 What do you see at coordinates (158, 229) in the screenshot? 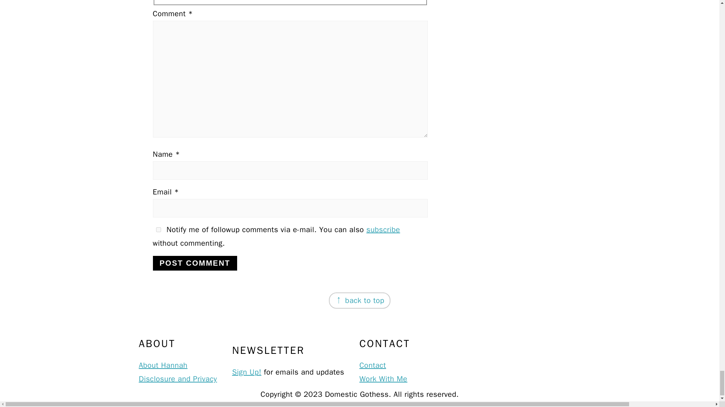
I see `replies` at bounding box center [158, 229].